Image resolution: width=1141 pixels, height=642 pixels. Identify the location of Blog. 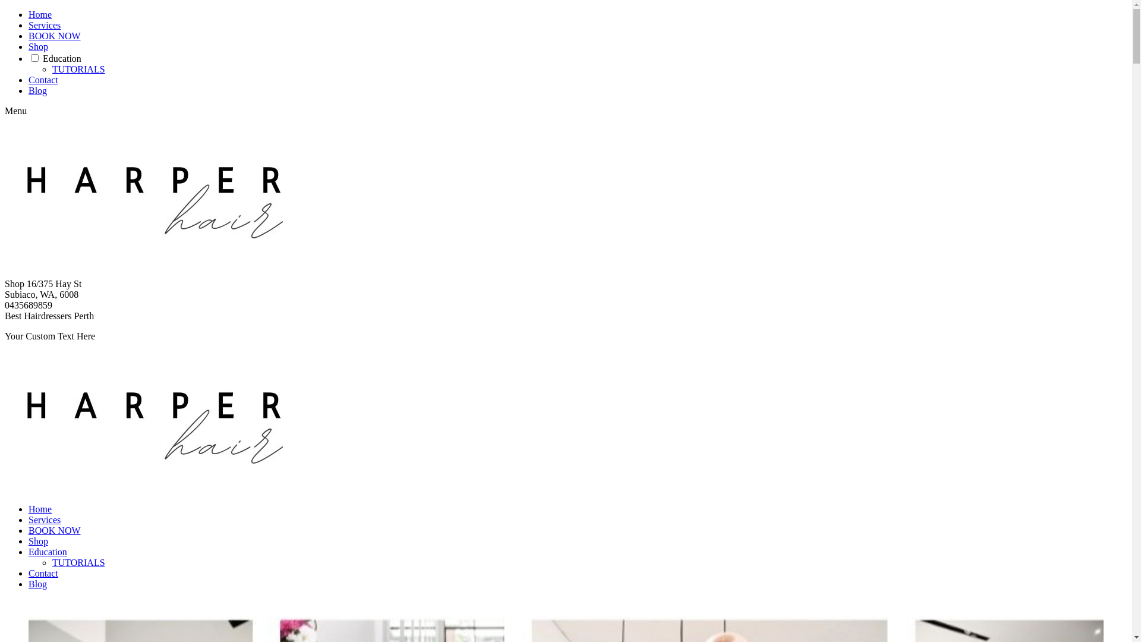
(38, 584).